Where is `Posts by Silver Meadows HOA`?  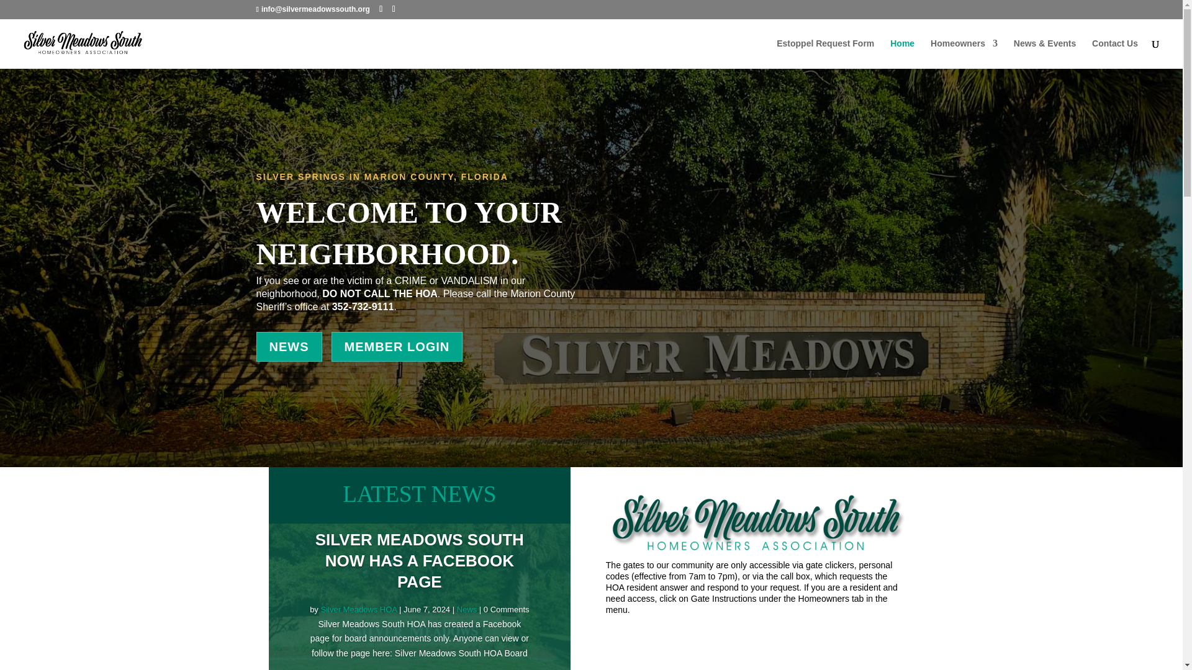
Posts by Silver Meadows HOA is located at coordinates (359, 609).